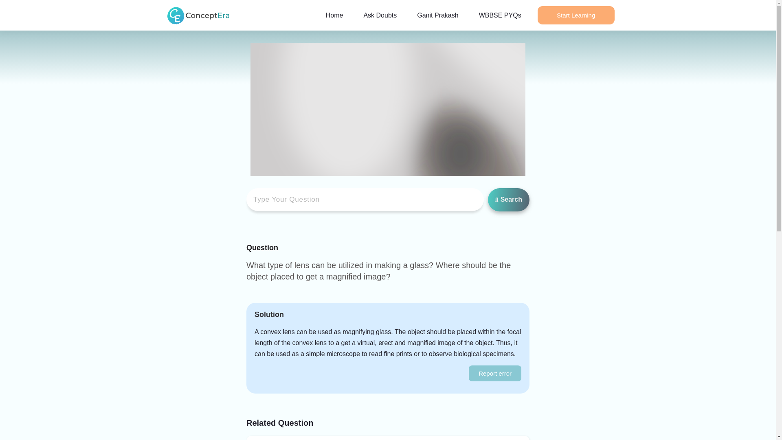 This screenshot has height=440, width=782. I want to click on Start Learning, so click(576, 15).